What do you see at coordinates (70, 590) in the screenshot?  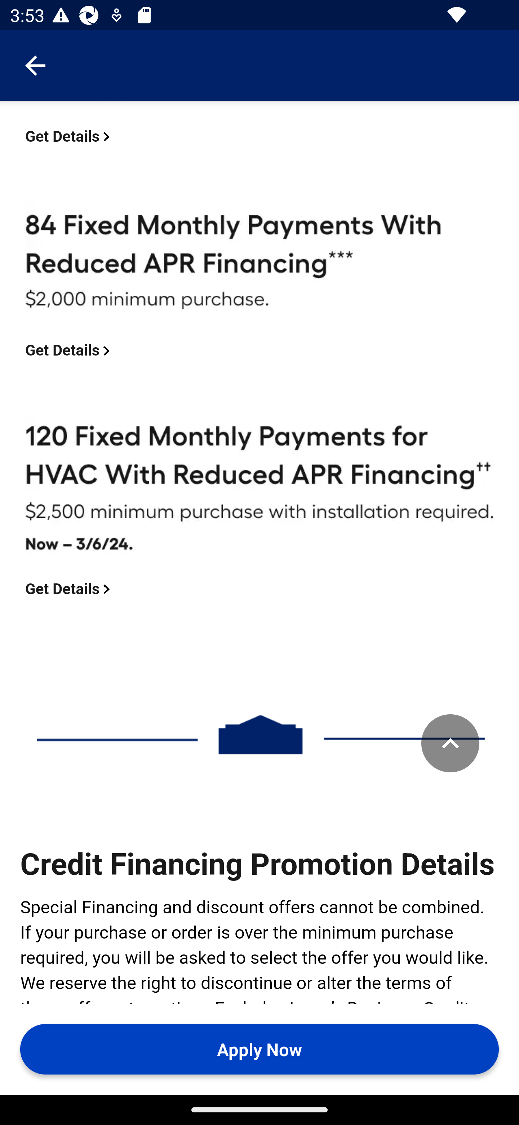 I see `Get Details` at bounding box center [70, 590].